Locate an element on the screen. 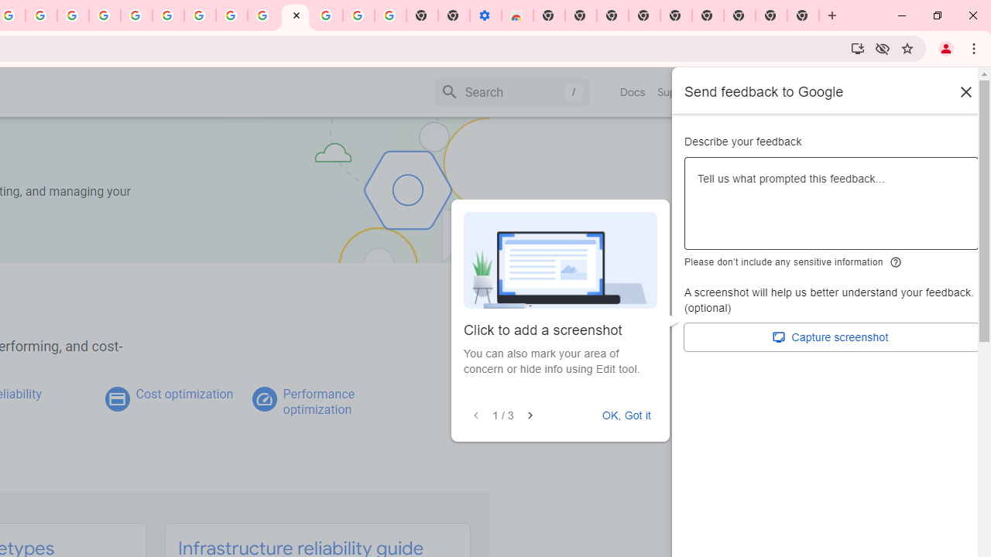  Google Account Help is located at coordinates (358, 15).